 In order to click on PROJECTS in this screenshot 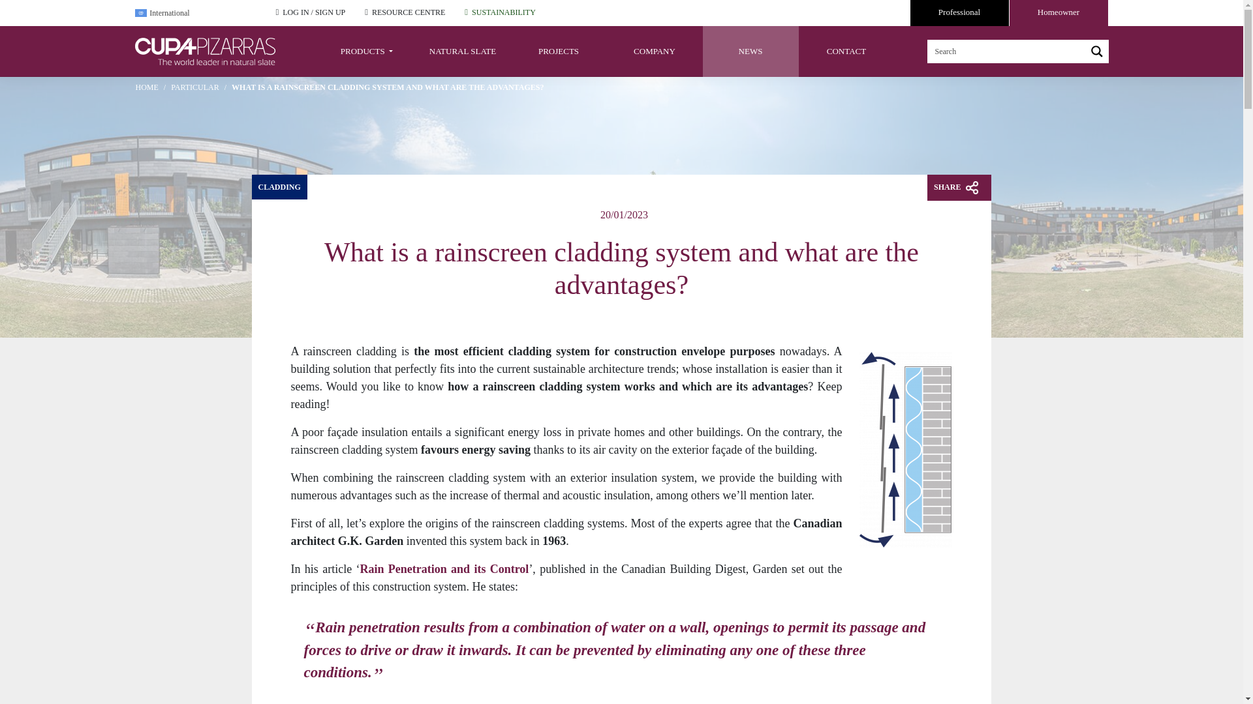, I will do `click(558, 51)`.